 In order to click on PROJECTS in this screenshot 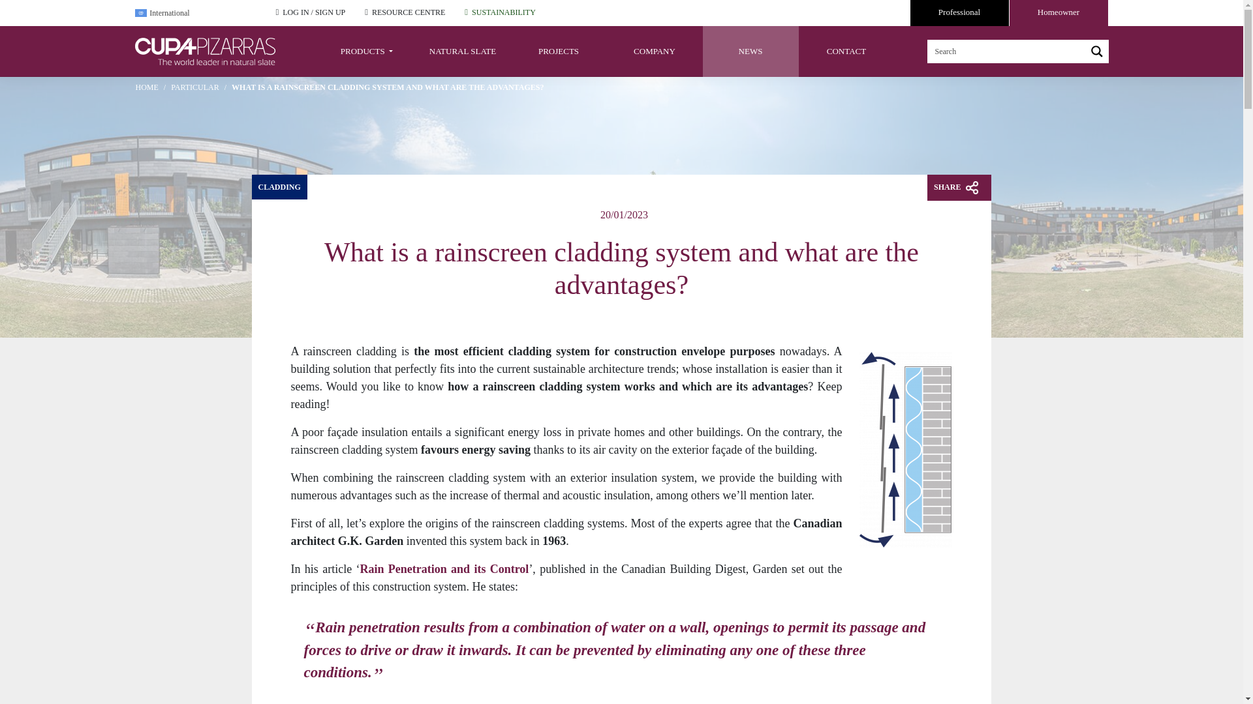, I will do `click(558, 51)`.